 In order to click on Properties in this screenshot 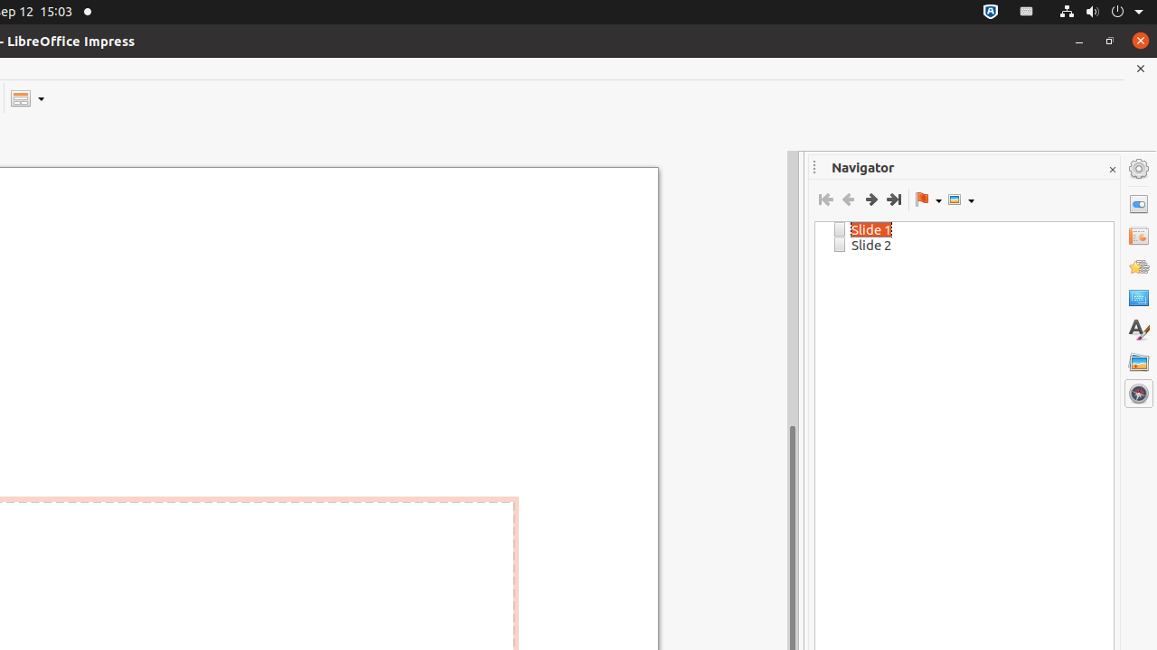, I will do `click(1139, 204)`.